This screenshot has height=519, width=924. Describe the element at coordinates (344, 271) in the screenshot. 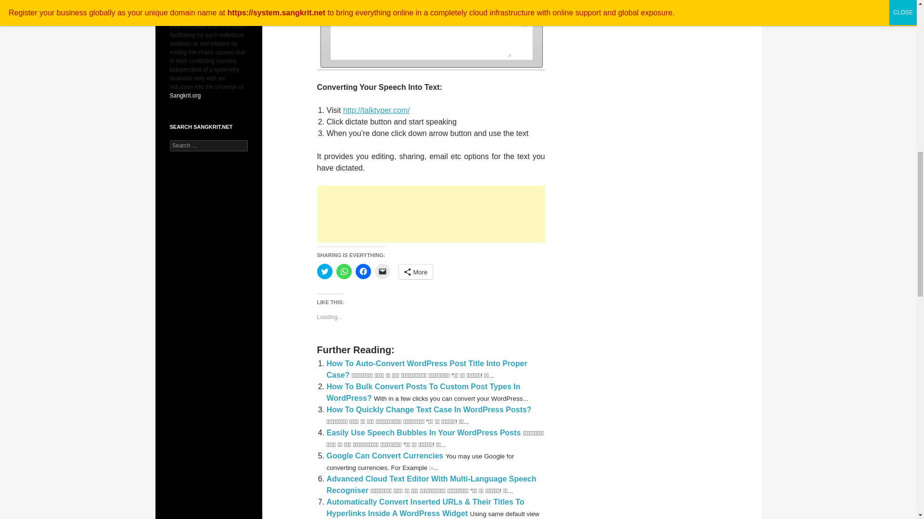

I see `Click to share on WhatsApp` at that location.